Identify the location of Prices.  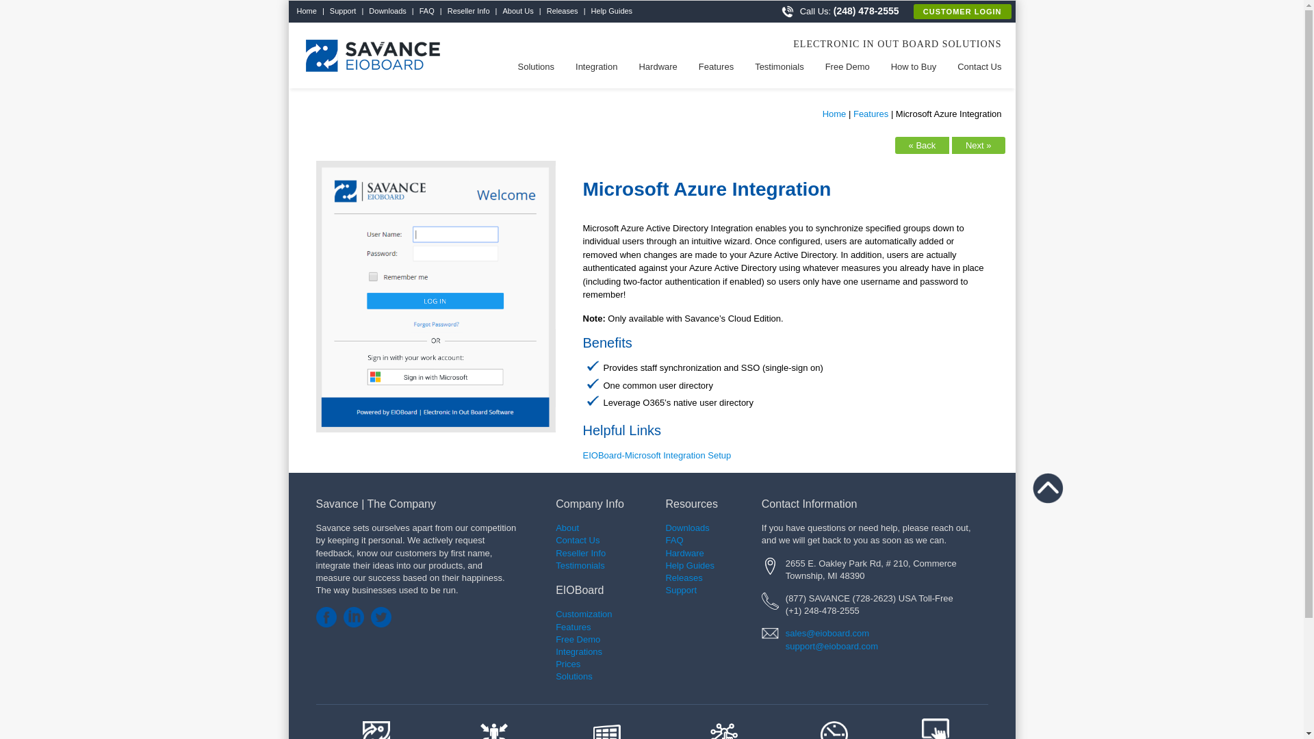
(568, 664).